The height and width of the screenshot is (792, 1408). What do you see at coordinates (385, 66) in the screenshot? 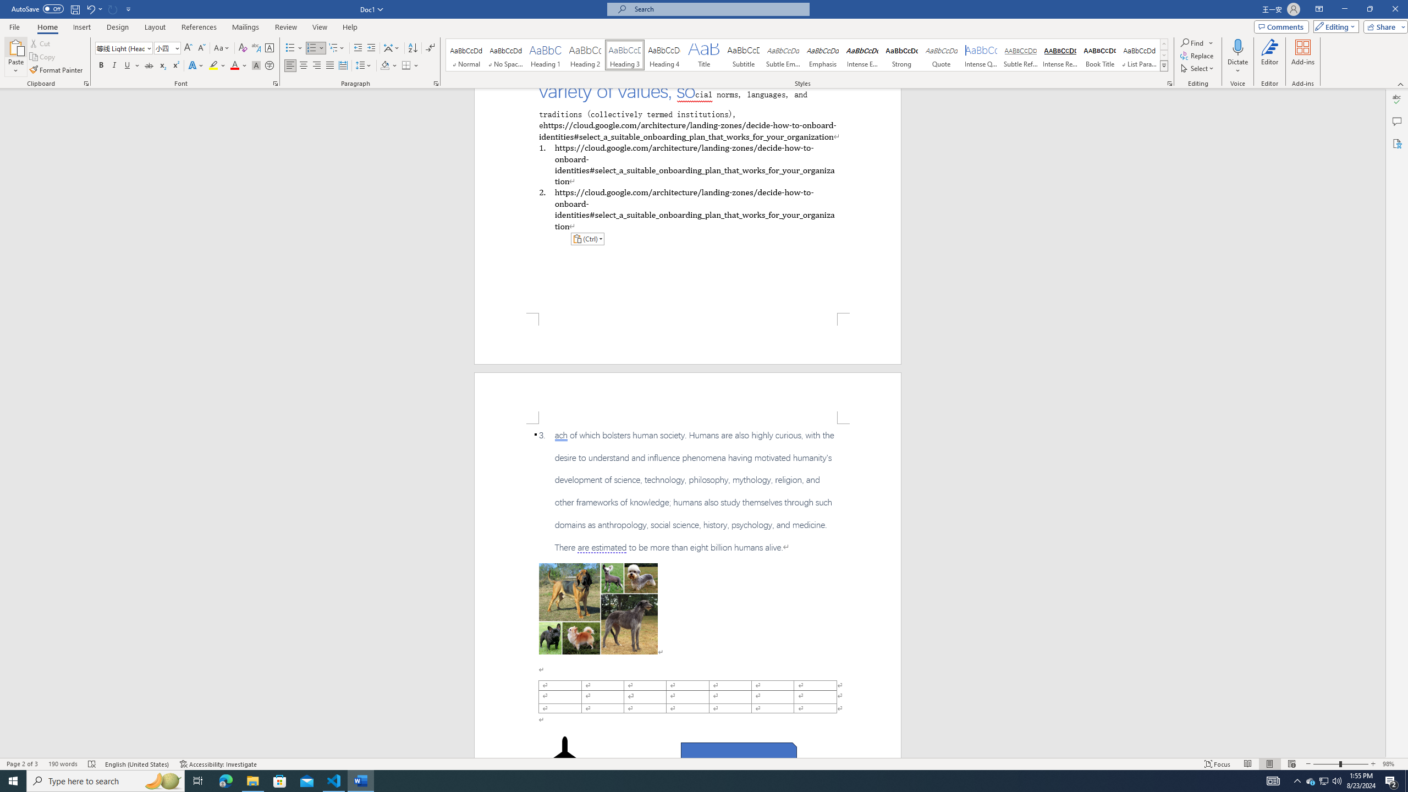
I see `Shading RGB(0, 0, 0)` at bounding box center [385, 66].